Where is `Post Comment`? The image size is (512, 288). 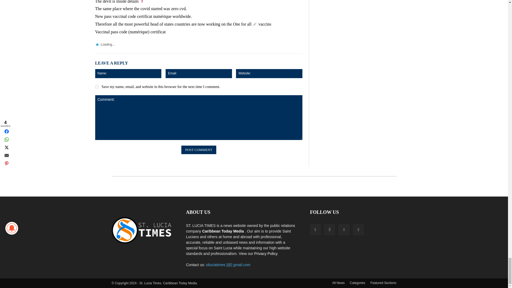
Post Comment is located at coordinates (198, 150).